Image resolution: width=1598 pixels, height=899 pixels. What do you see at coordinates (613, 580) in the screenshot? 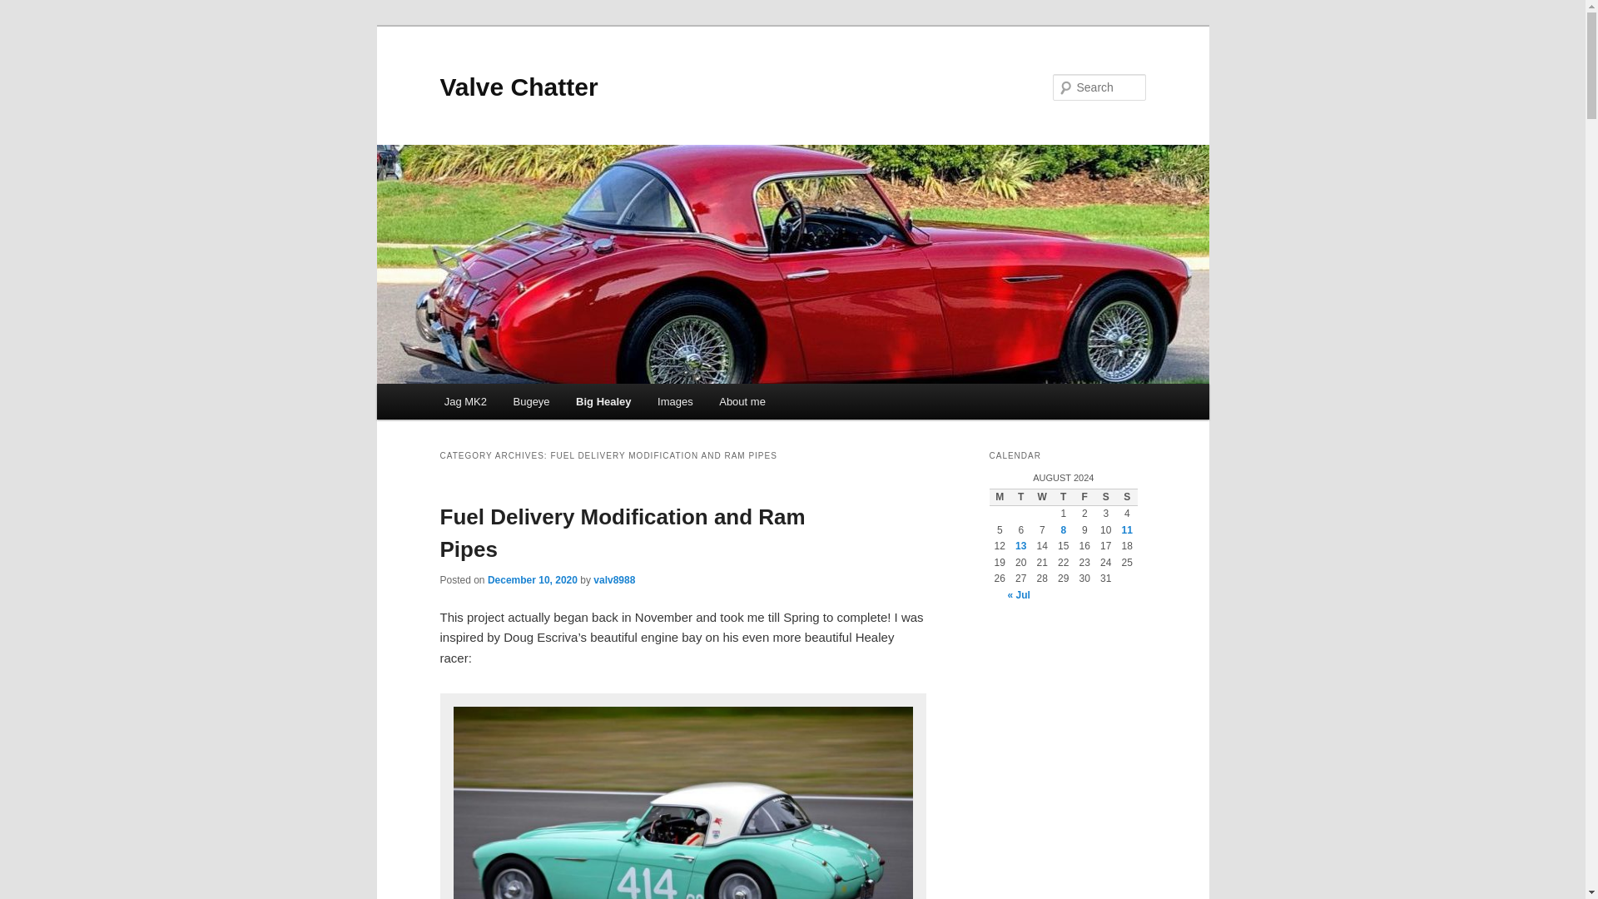
I see `View all posts by valv8988` at bounding box center [613, 580].